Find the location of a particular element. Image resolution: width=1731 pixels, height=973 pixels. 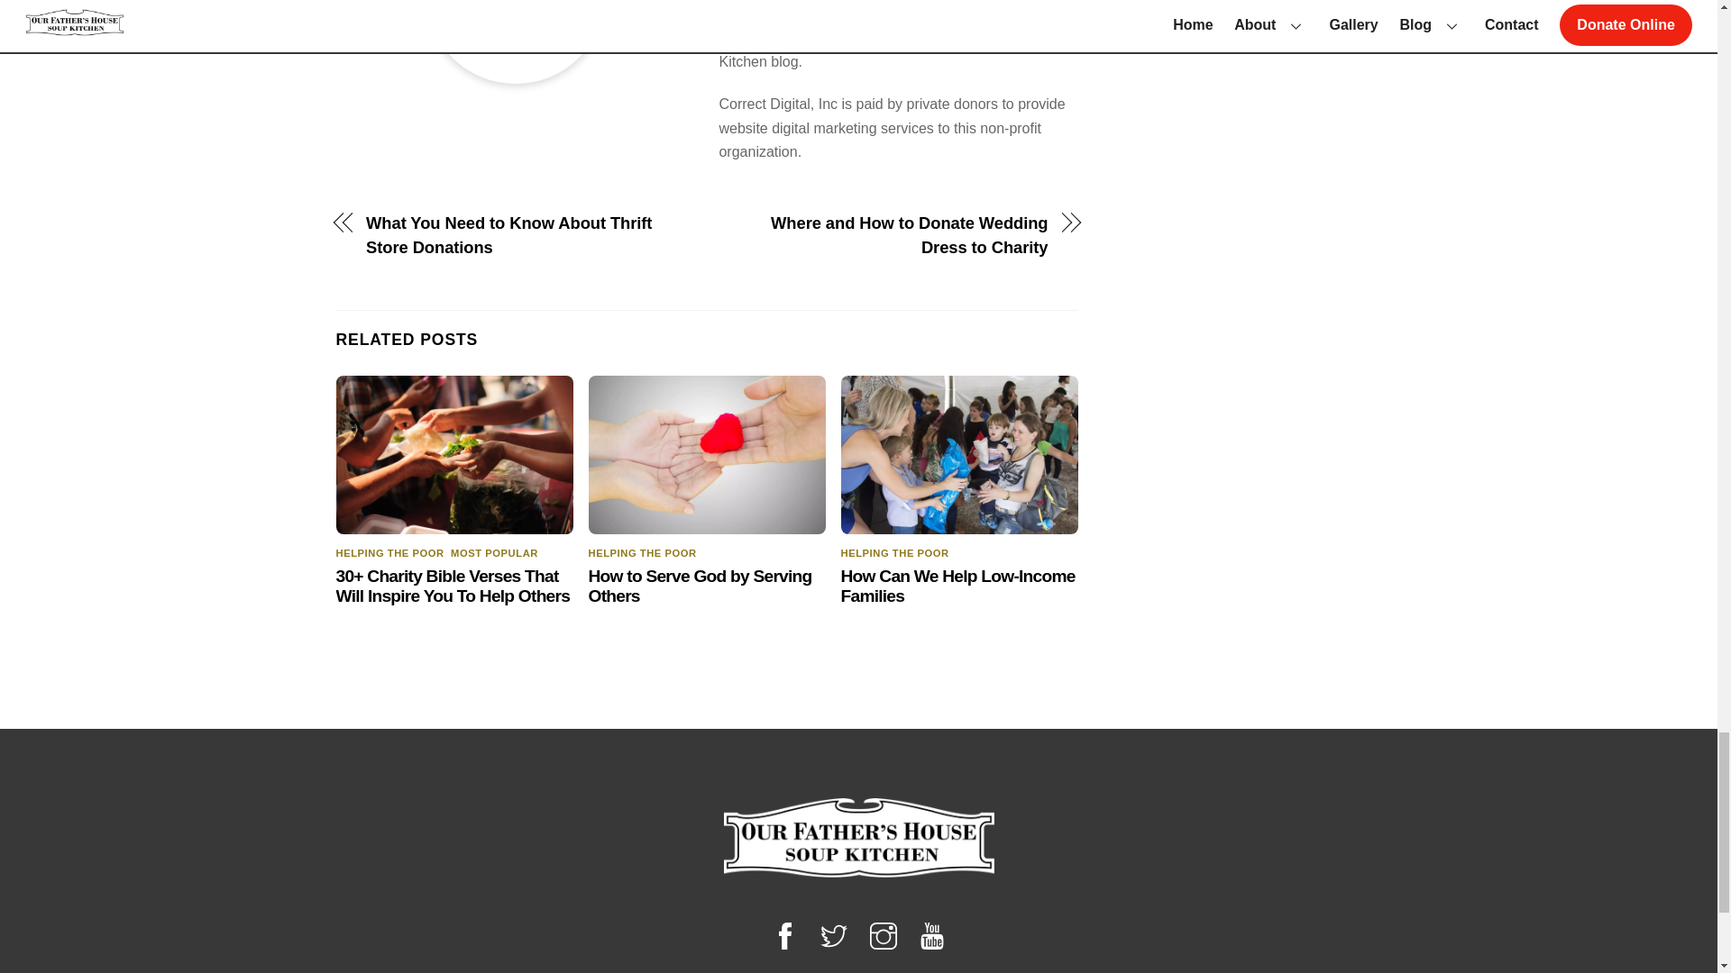

How Can We Help Low-Income Families is located at coordinates (959, 454).